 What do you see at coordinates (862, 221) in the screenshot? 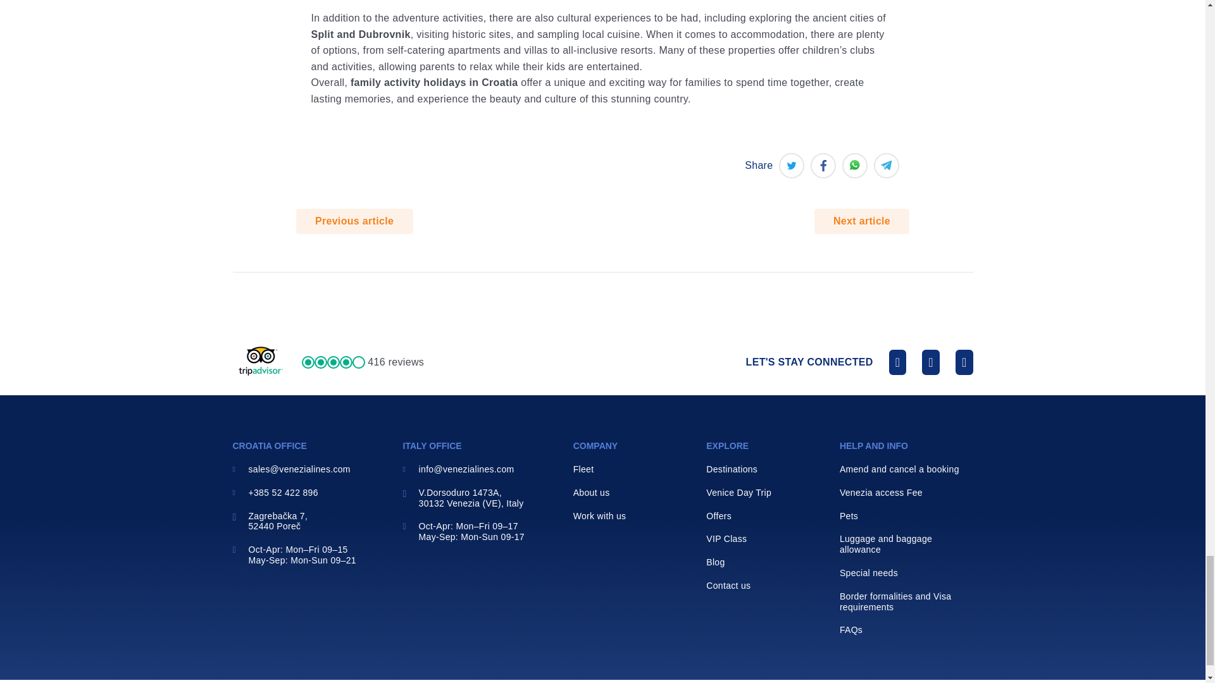
I see `Next article` at bounding box center [862, 221].